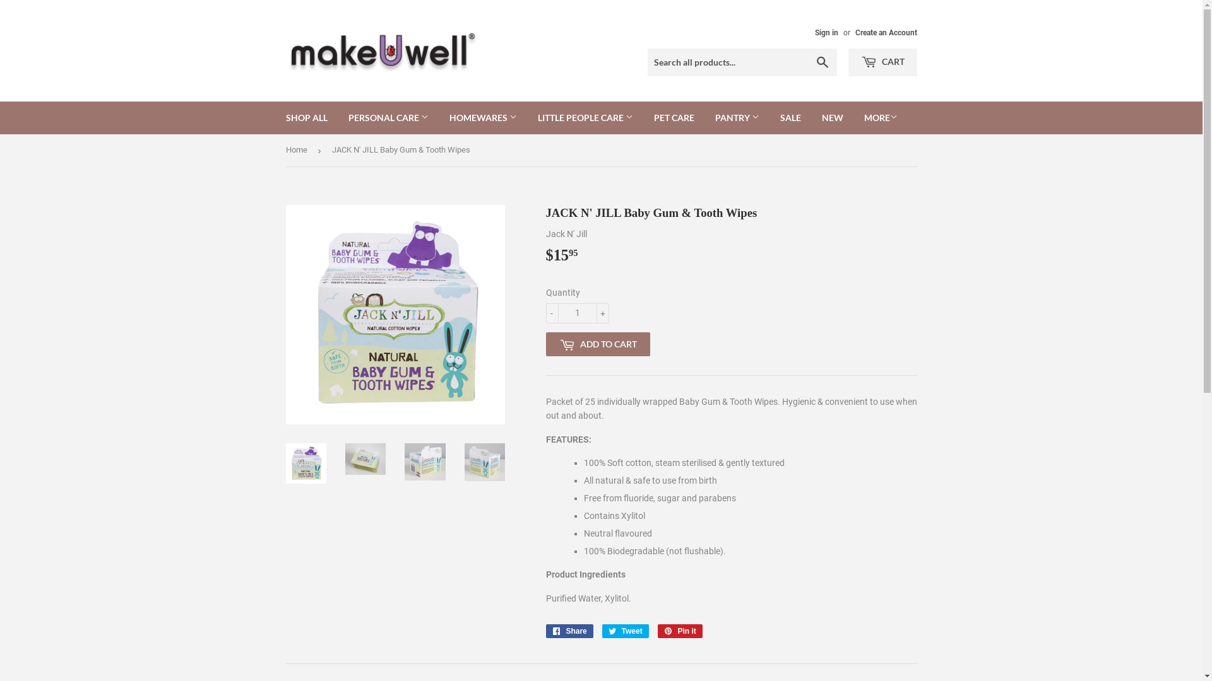  Describe the element at coordinates (597, 344) in the screenshot. I see `ADD TO CART` at that location.